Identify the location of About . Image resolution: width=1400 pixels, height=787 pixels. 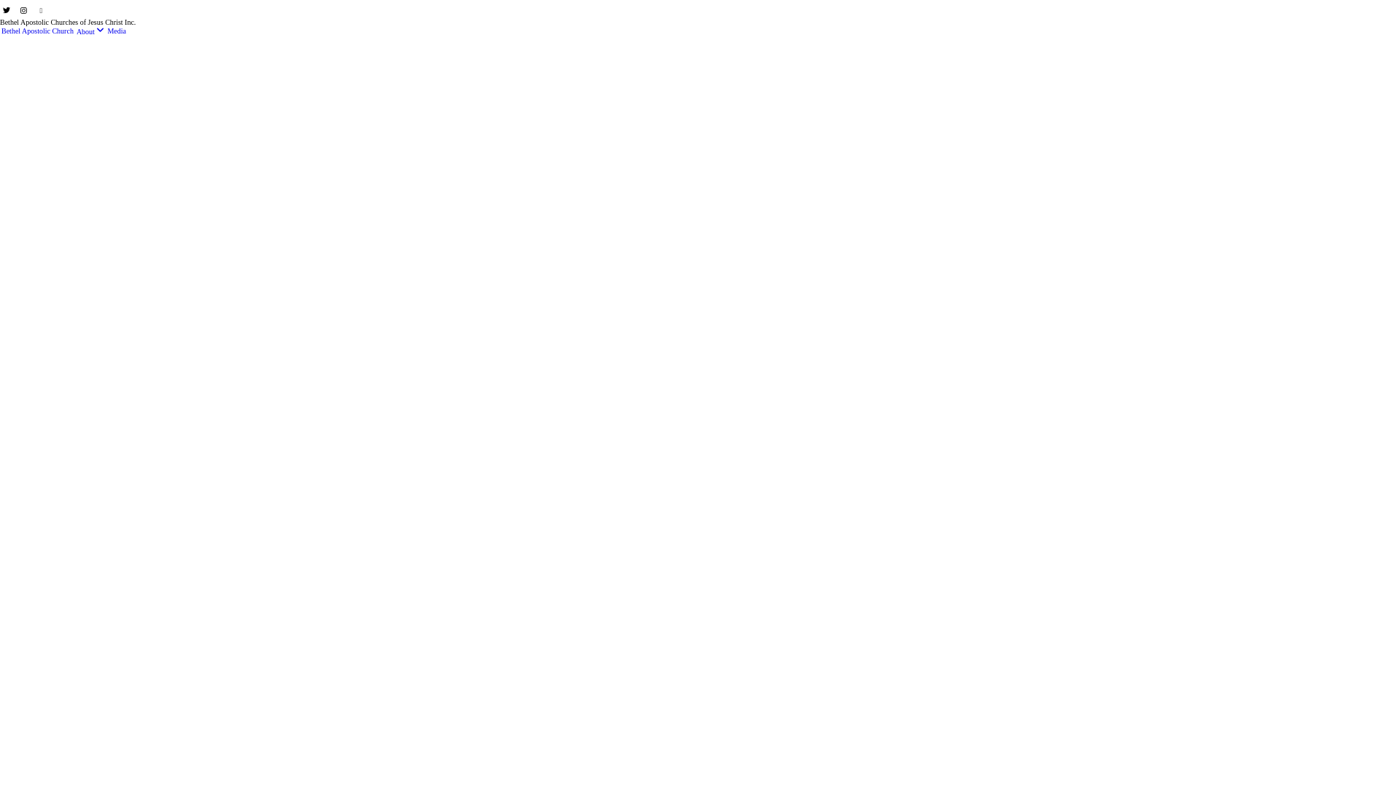
(90, 31).